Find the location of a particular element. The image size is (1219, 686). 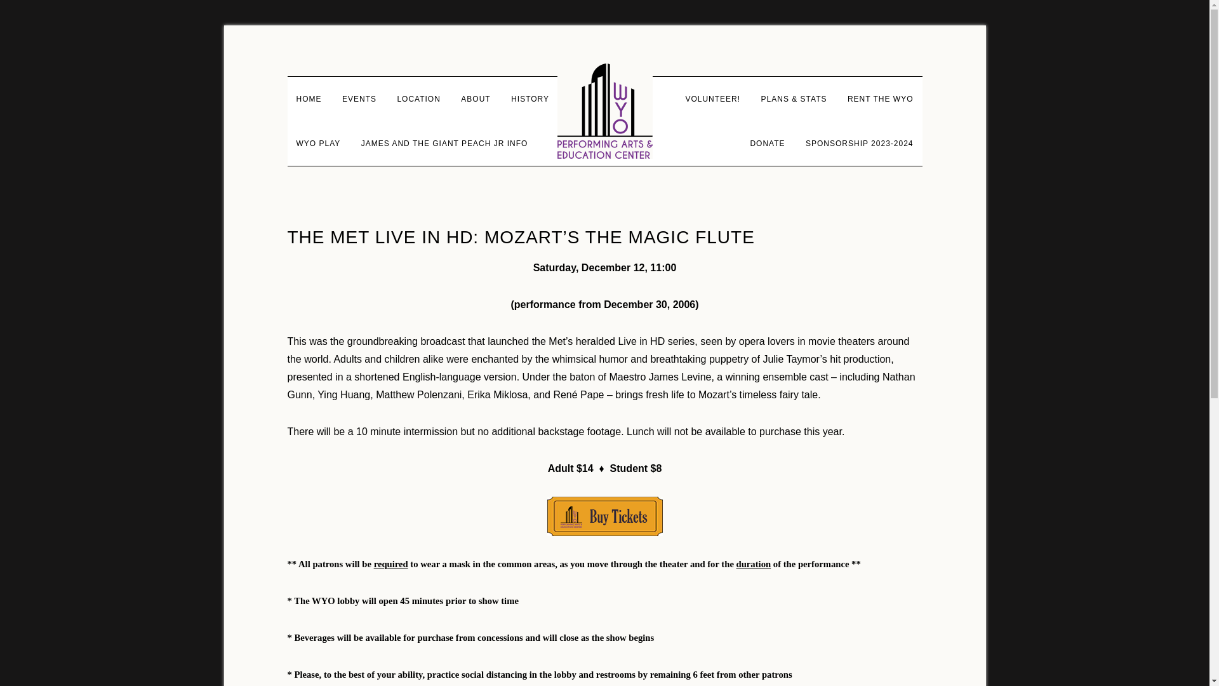

RENT THE WYO is located at coordinates (880, 99).